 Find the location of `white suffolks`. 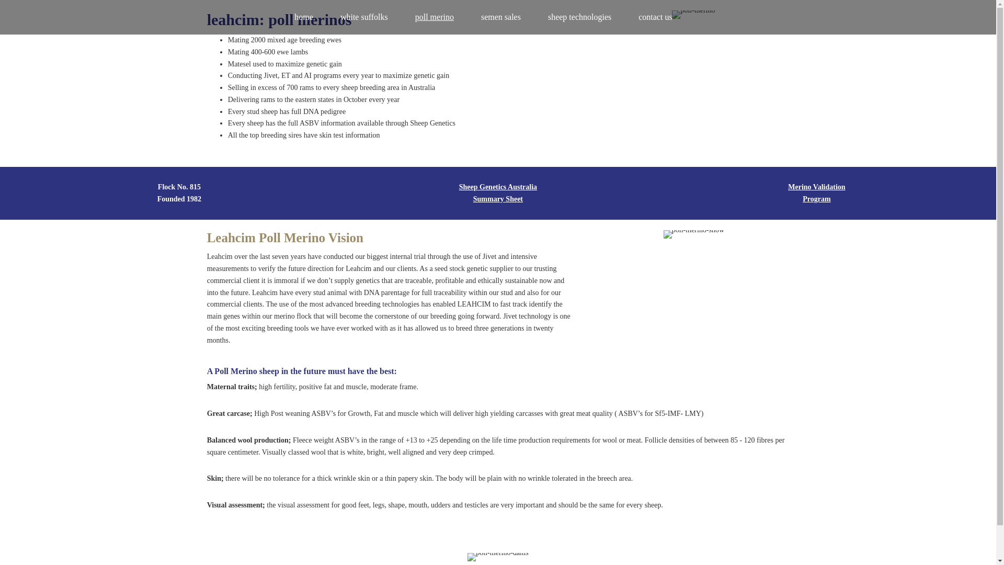

white suffolks is located at coordinates (364, 17).